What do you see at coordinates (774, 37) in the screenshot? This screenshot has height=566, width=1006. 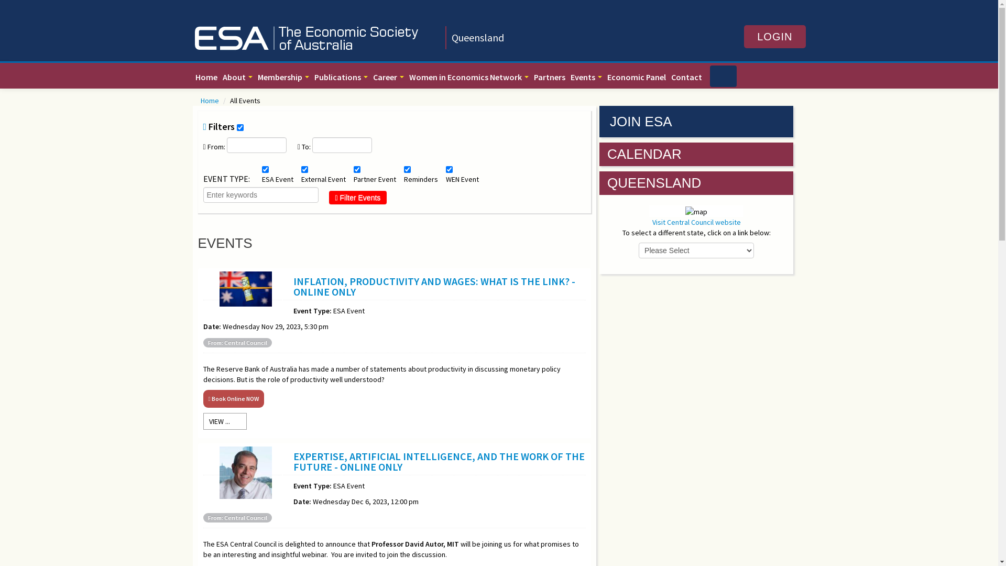 I see `LOGIN` at bounding box center [774, 37].